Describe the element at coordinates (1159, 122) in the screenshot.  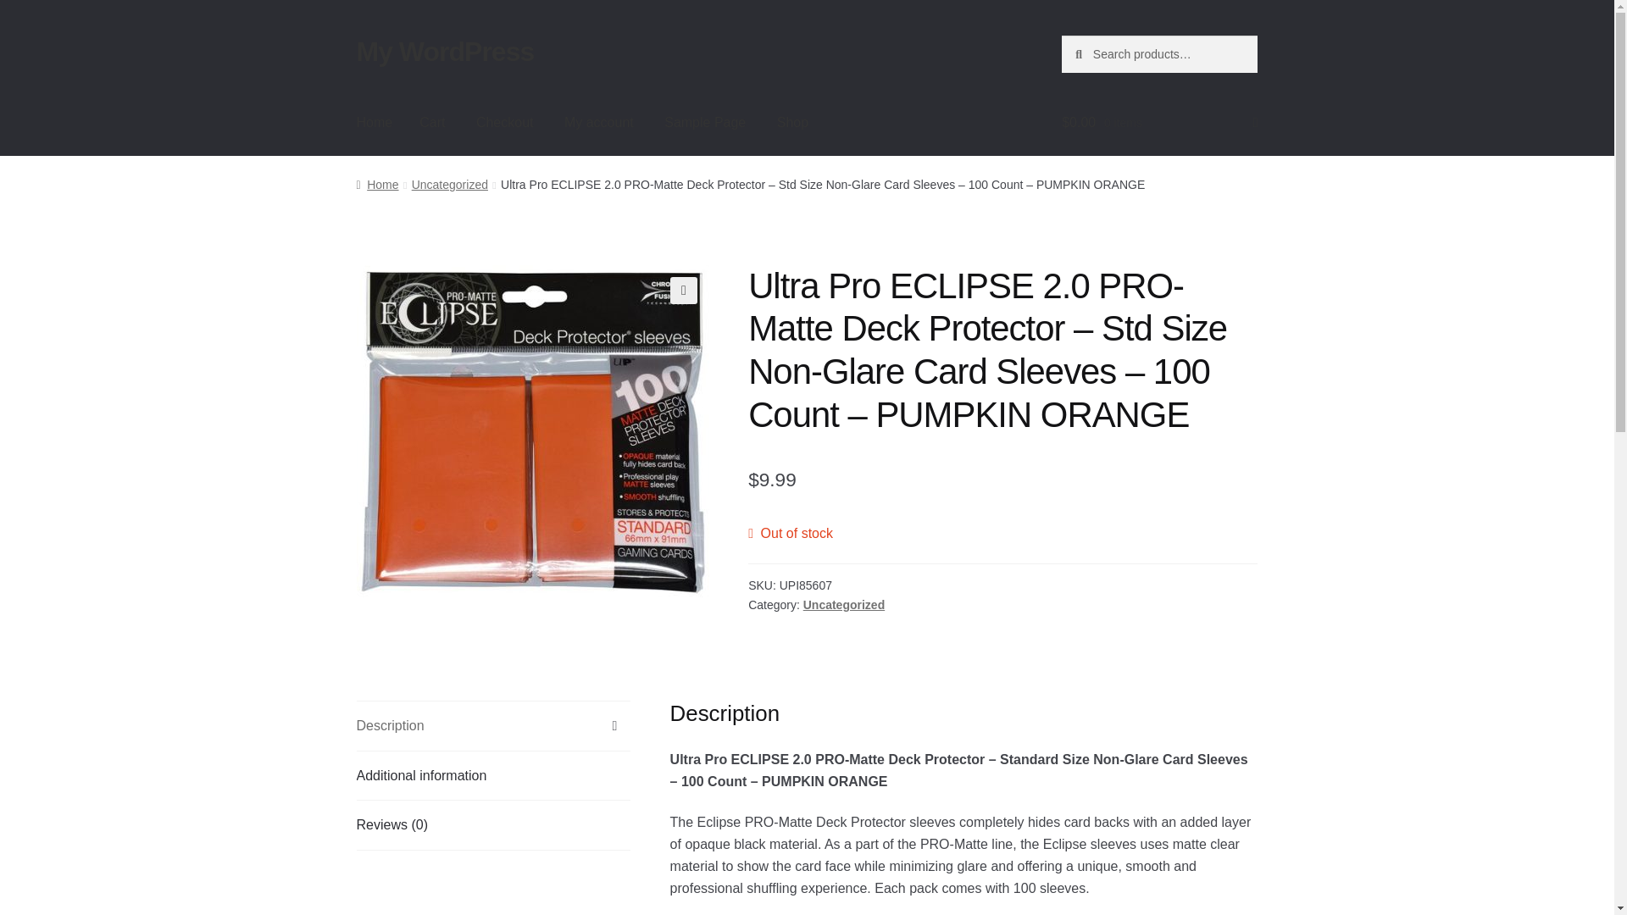
I see `View your shopping cart` at that location.